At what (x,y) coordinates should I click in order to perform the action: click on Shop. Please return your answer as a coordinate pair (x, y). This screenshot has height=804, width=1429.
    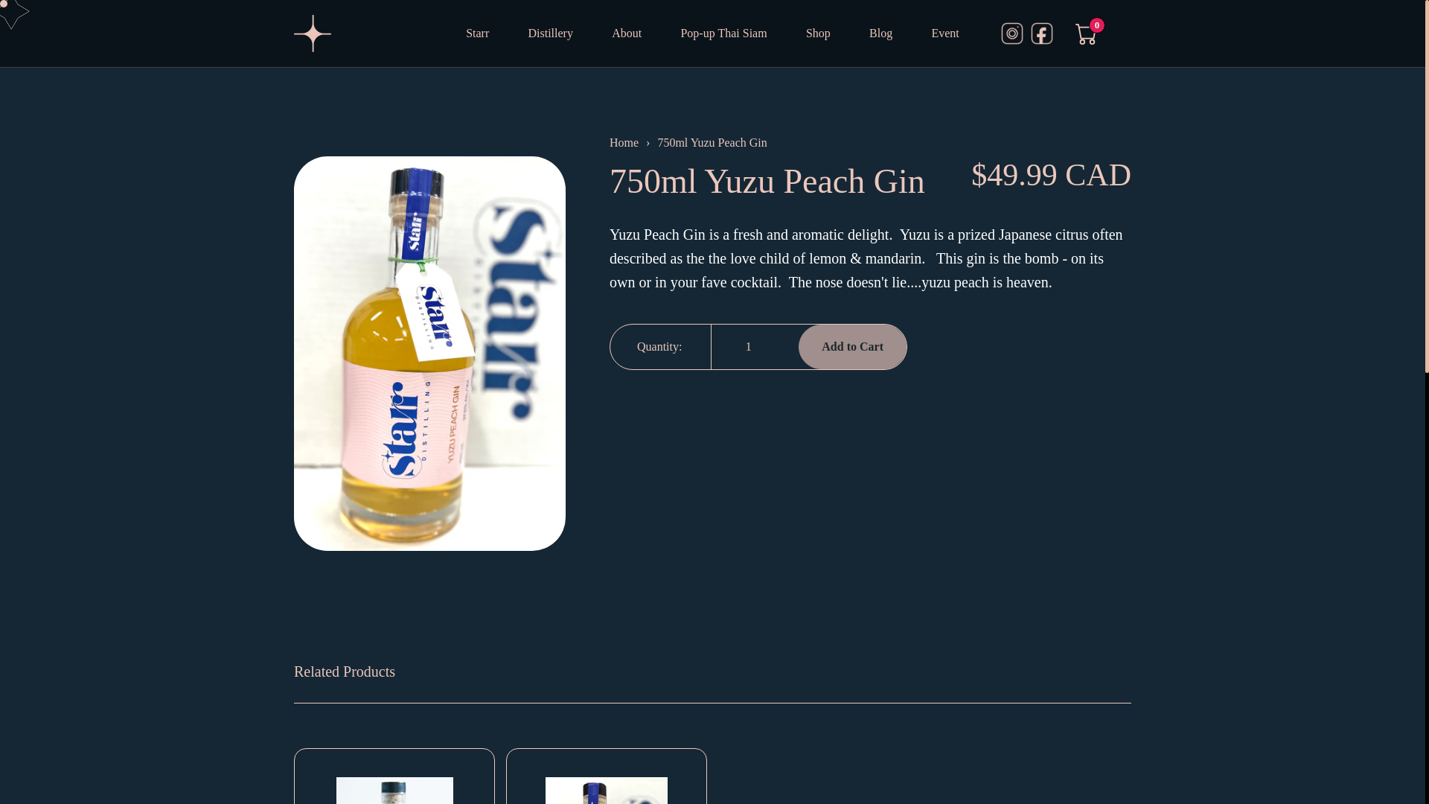
    Looking at the image, I should click on (817, 33).